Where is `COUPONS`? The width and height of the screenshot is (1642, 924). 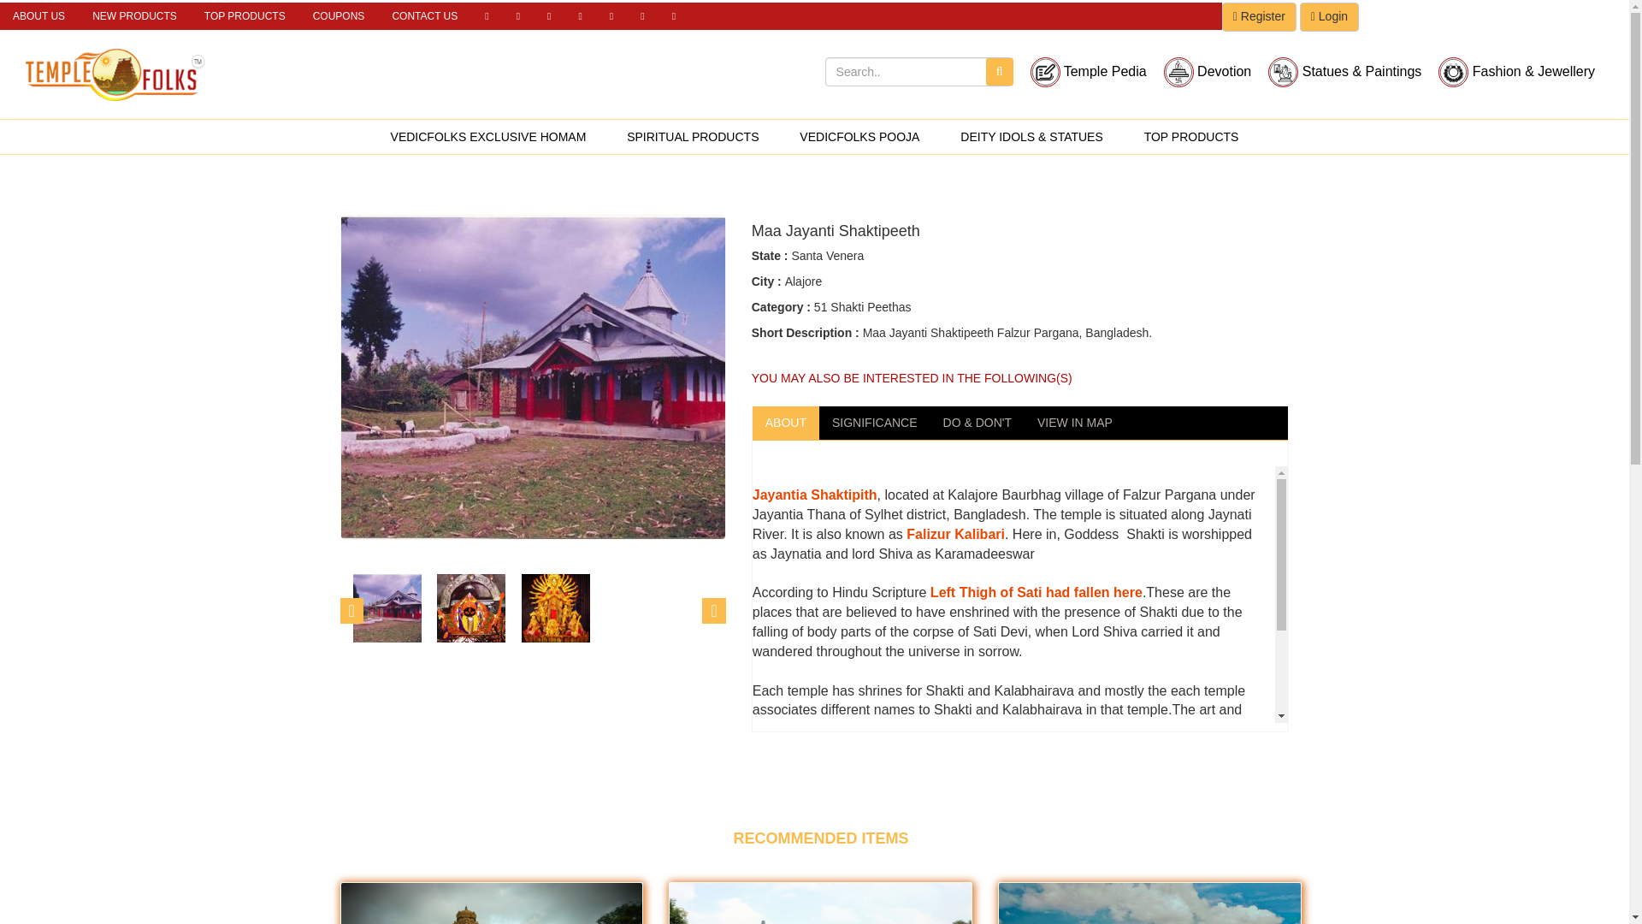 COUPONS is located at coordinates (339, 15).